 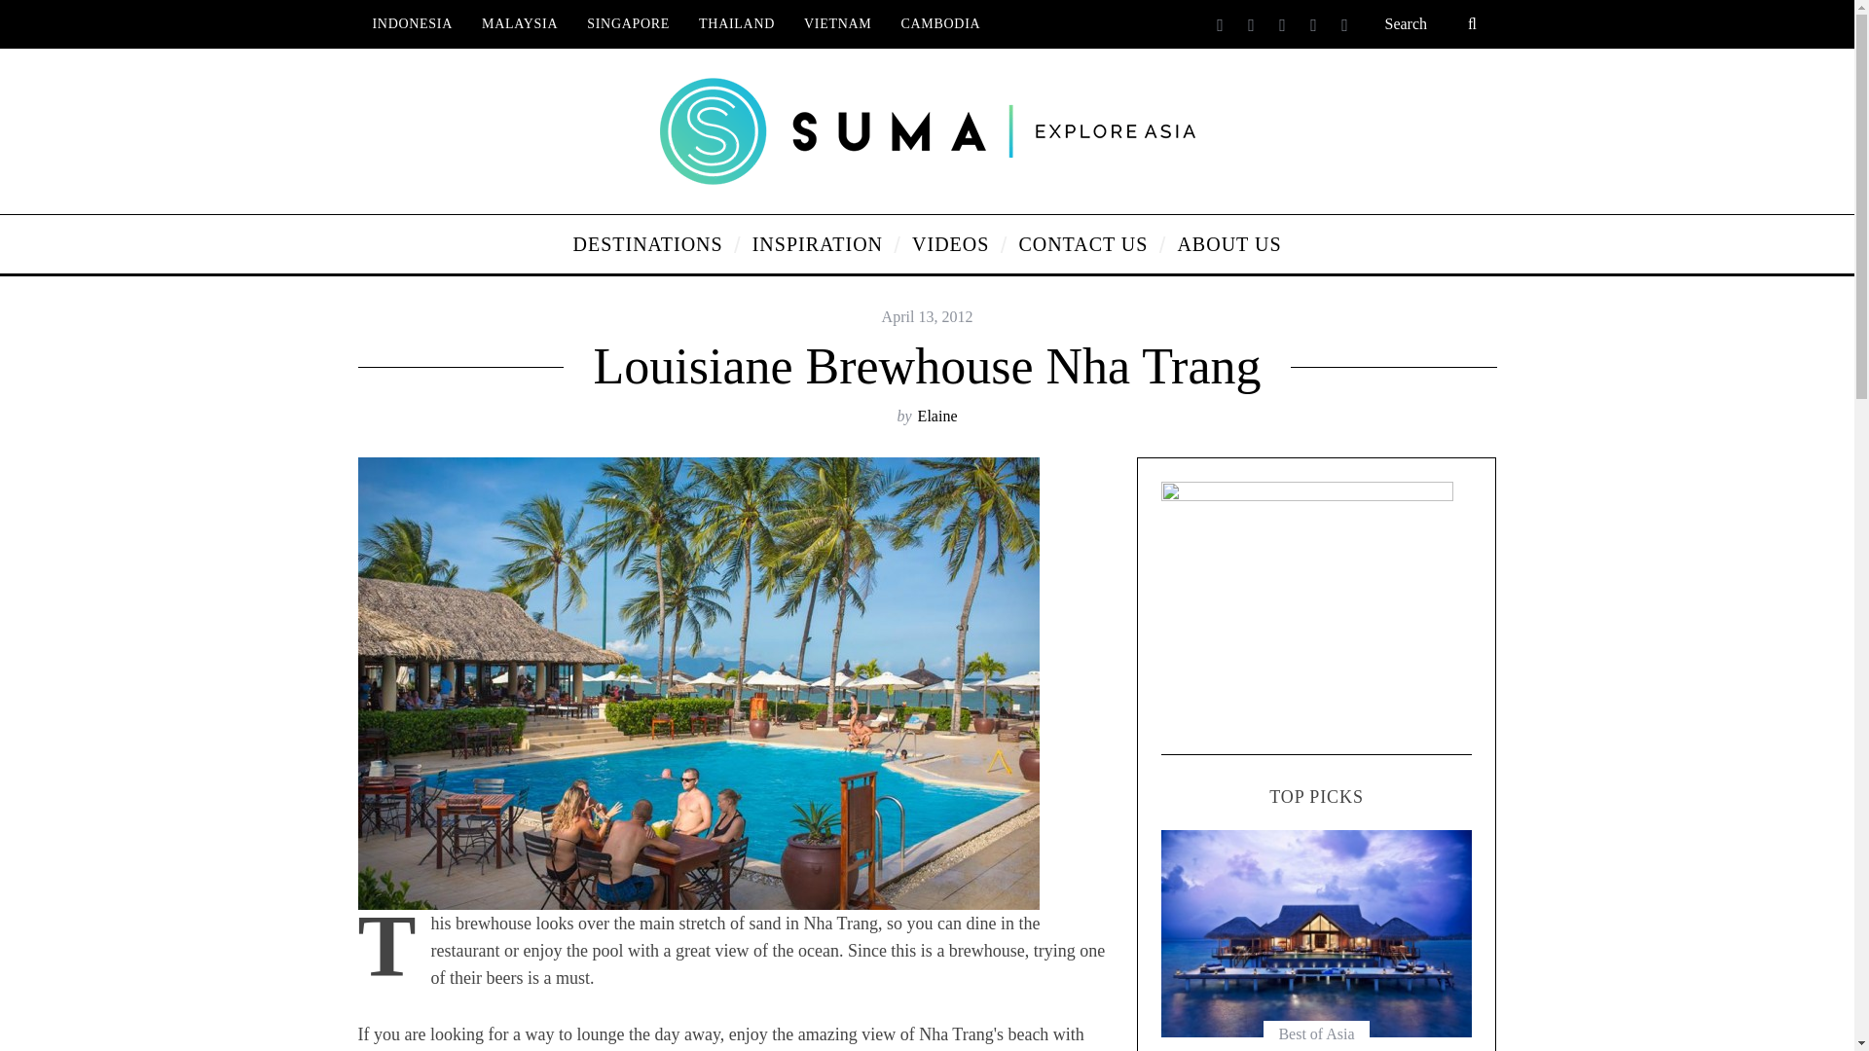 I want to click on CAMBODIA, so click(x=940, y=23).